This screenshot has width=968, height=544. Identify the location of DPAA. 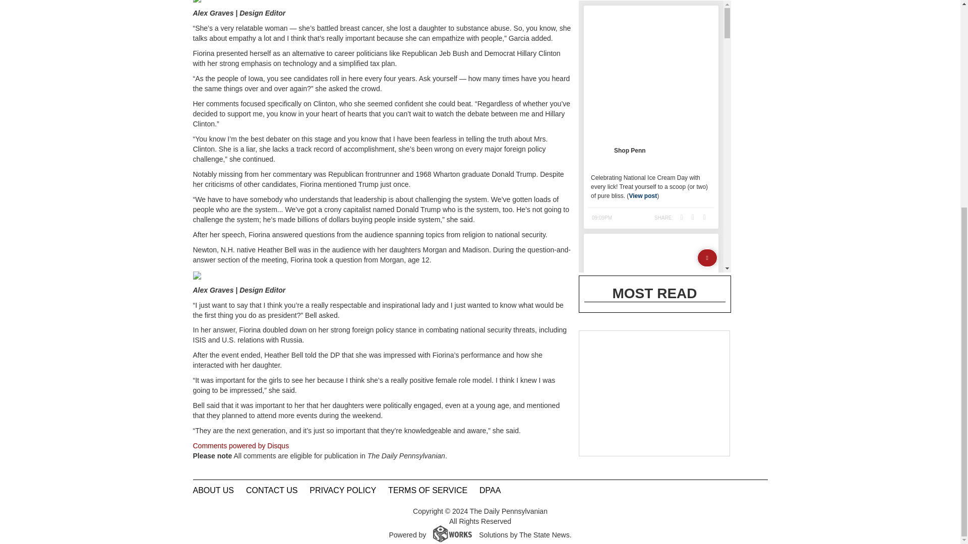
(490, 490).